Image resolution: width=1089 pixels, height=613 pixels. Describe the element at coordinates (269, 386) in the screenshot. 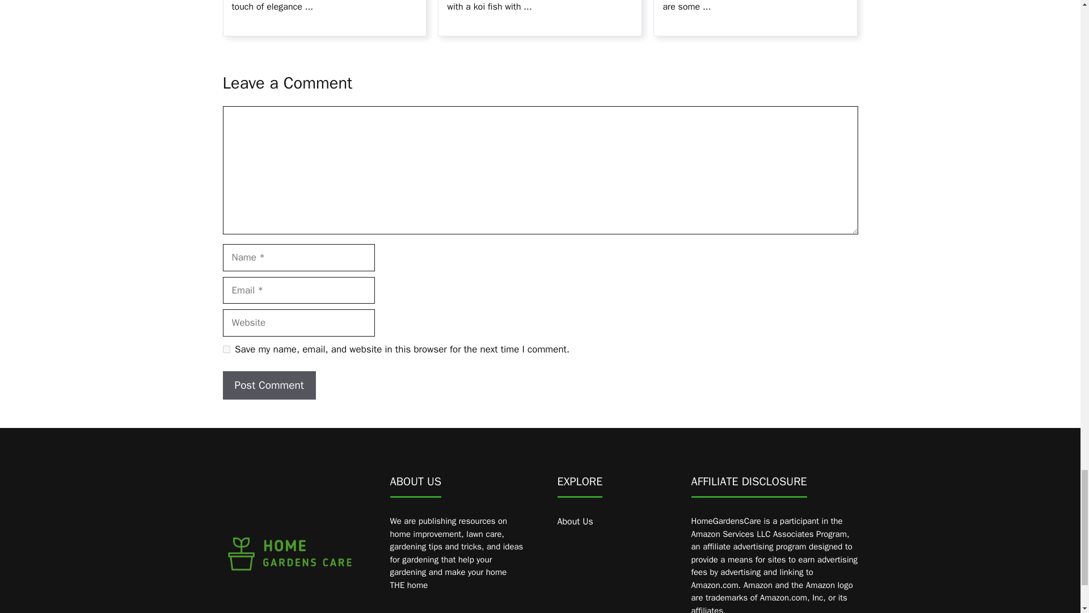

I see `Post Comment` at that location.